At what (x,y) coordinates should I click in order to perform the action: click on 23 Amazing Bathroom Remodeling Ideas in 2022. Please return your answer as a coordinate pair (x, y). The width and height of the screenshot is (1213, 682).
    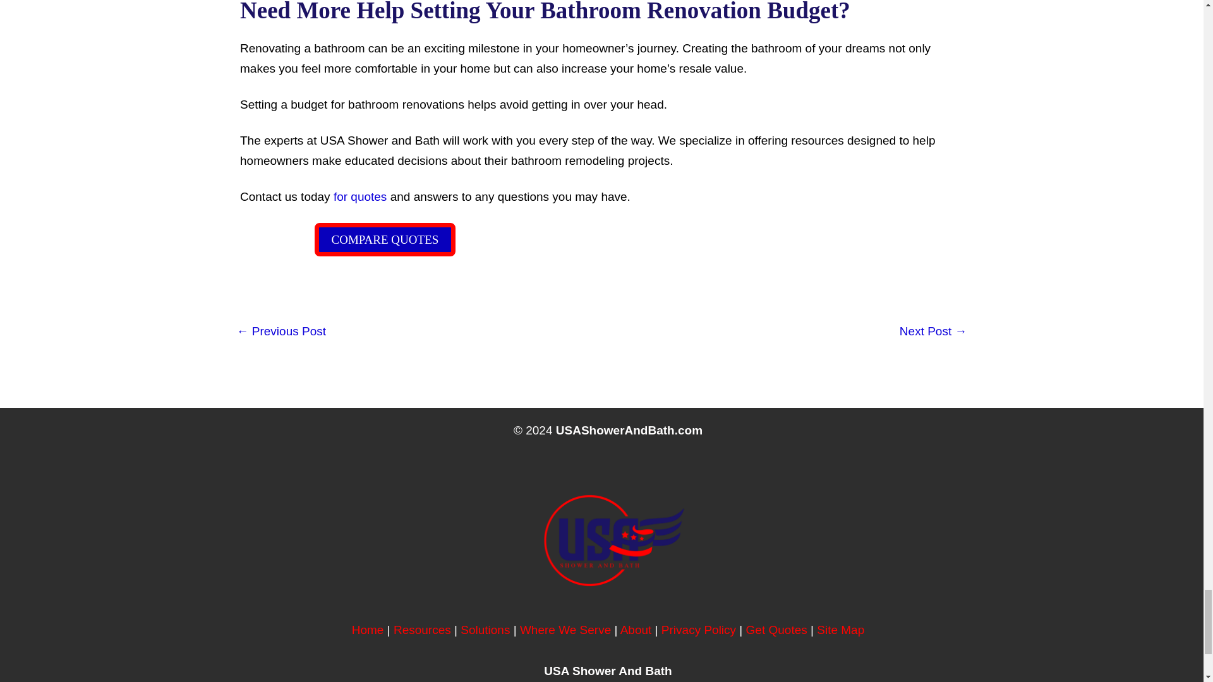
    Looking at the image, I should click on (281, 332).